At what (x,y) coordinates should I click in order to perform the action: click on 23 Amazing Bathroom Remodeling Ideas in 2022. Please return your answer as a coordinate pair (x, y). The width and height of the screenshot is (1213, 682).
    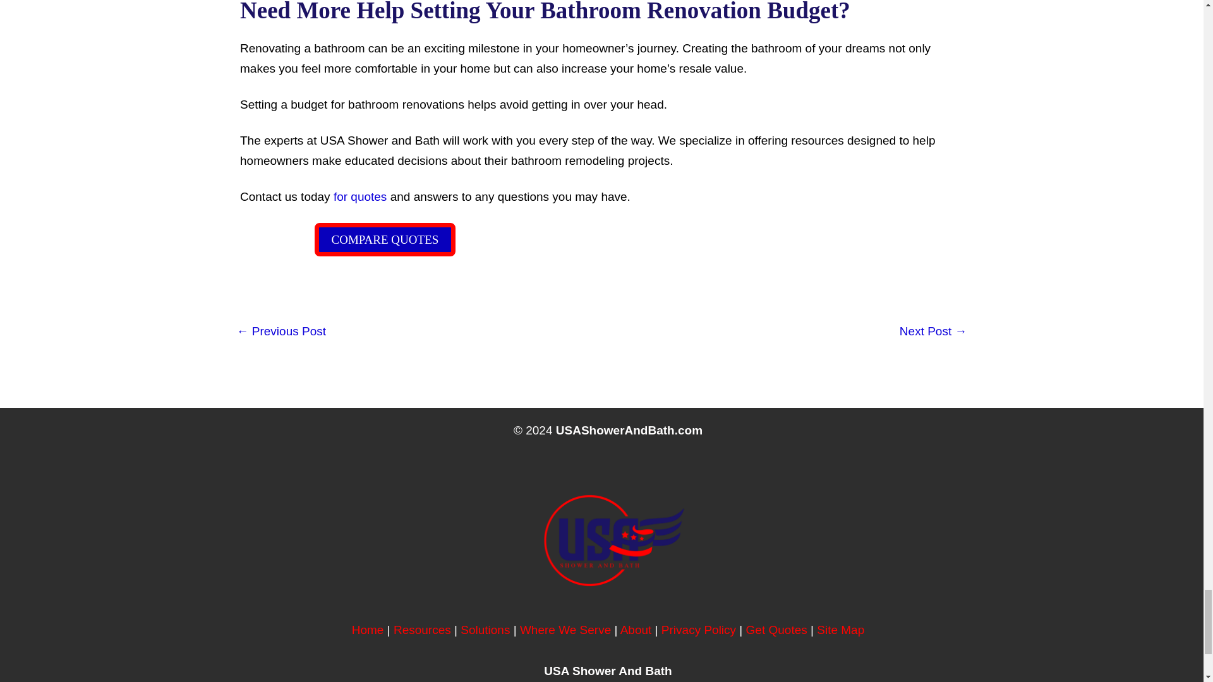
    Looking at the image, I should click on (281, 332).